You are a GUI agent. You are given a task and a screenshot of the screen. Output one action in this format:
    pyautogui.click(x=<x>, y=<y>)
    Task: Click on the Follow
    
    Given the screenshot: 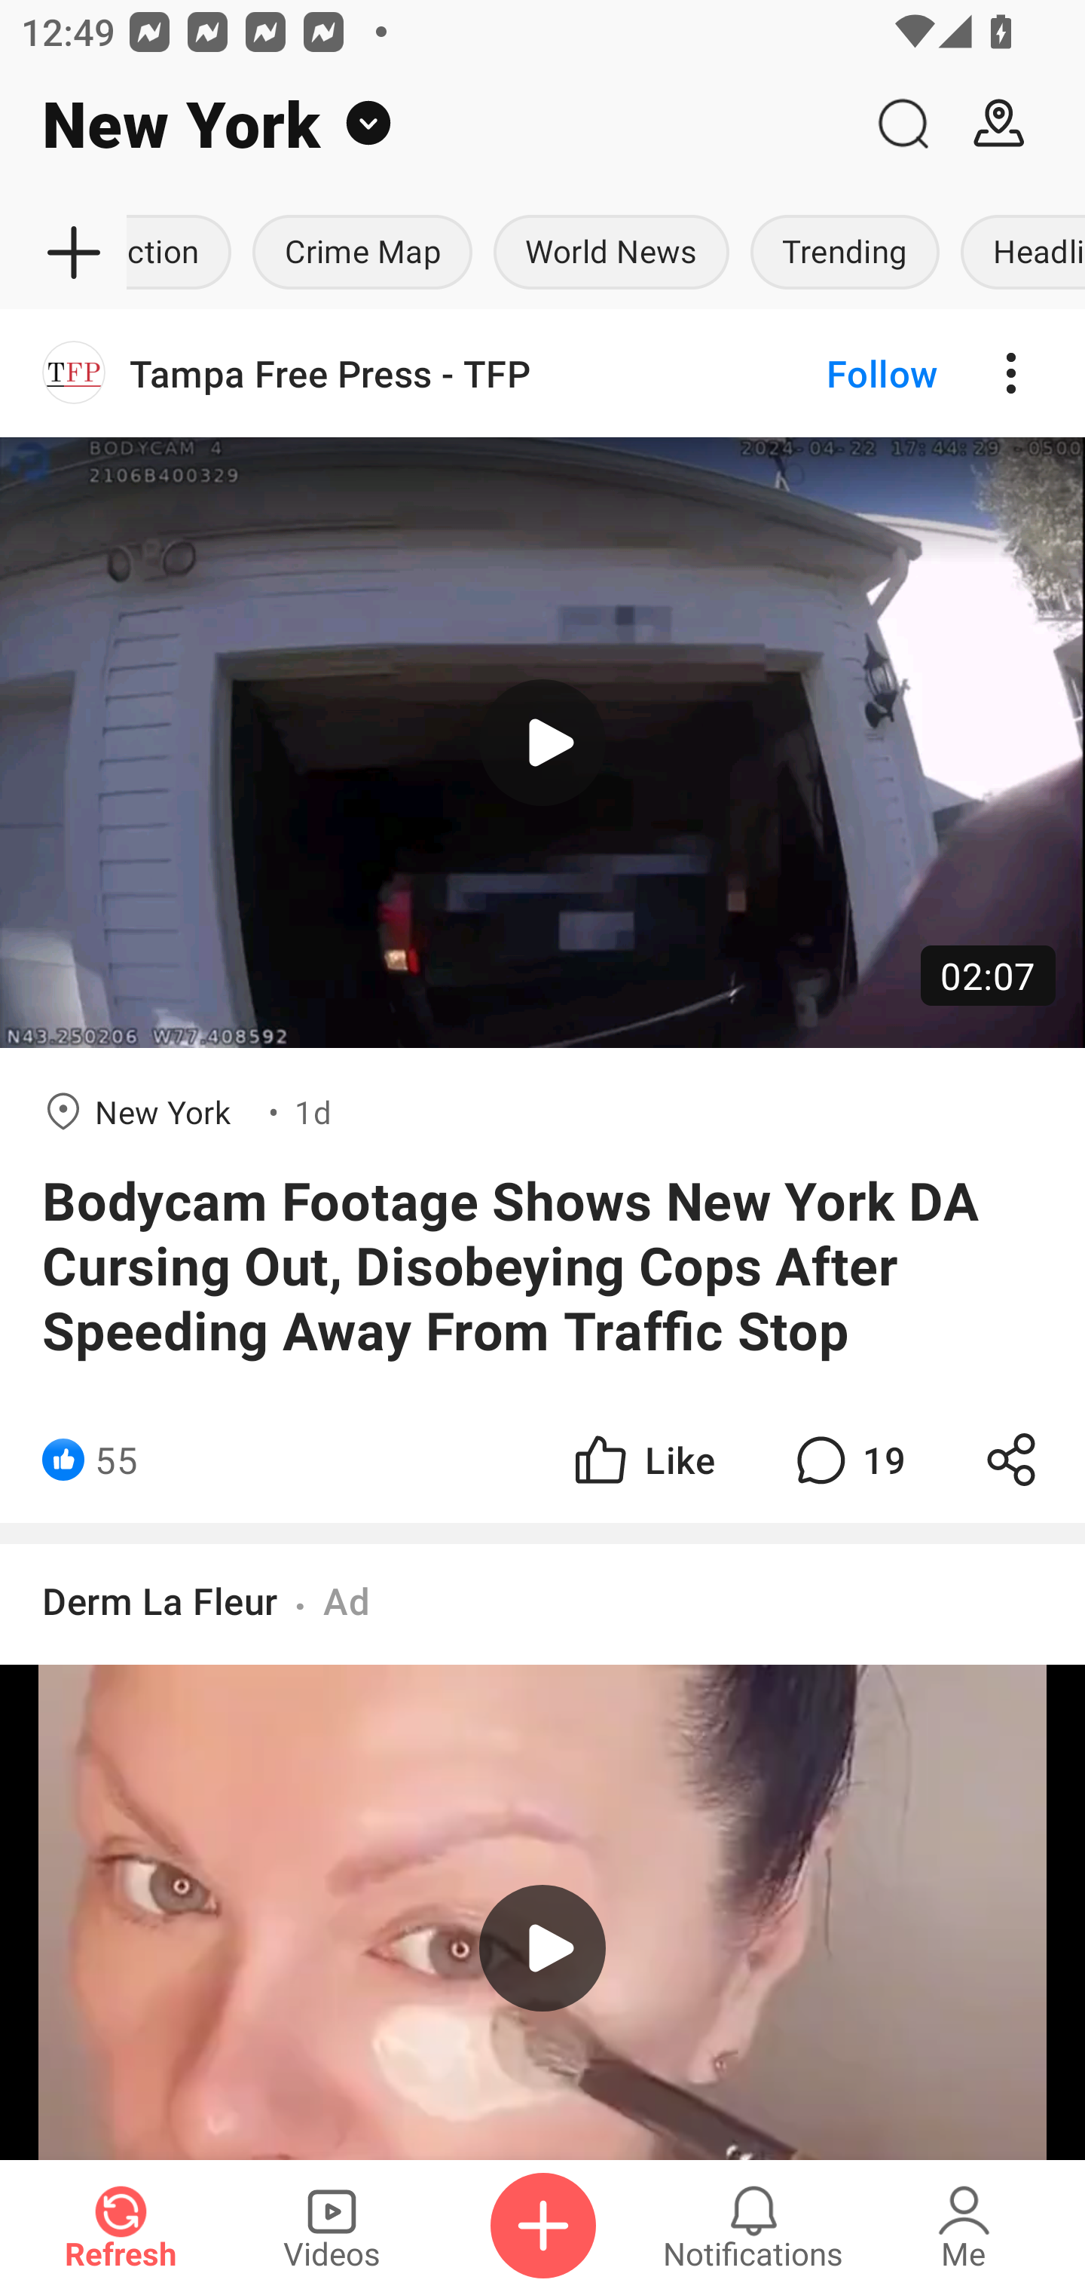 What is the action you would take?
    pyautogui.click(x=832, y=373)
    